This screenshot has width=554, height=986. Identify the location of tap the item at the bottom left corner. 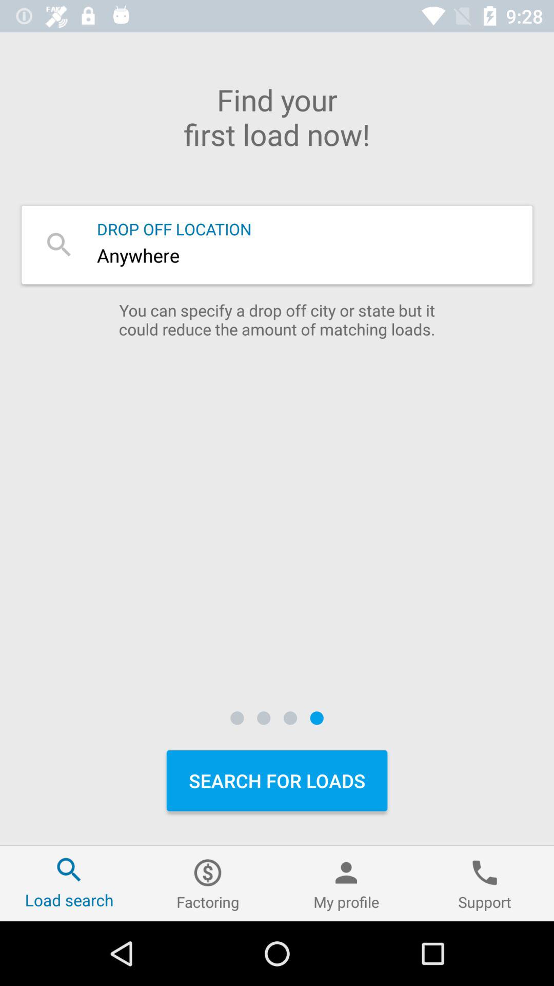
(69, 883).